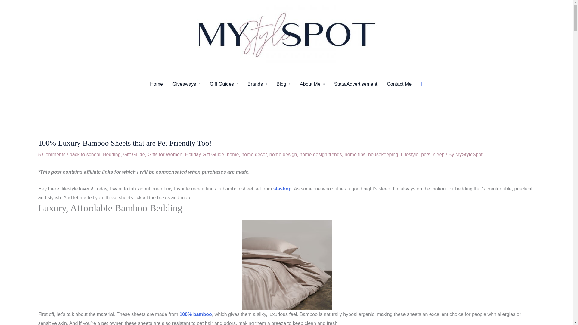 The height and width of the screenshot is (325, 578). Describe the element at coordinates (224, 84) in the screenshot. I see `Gift Guides` at that location.